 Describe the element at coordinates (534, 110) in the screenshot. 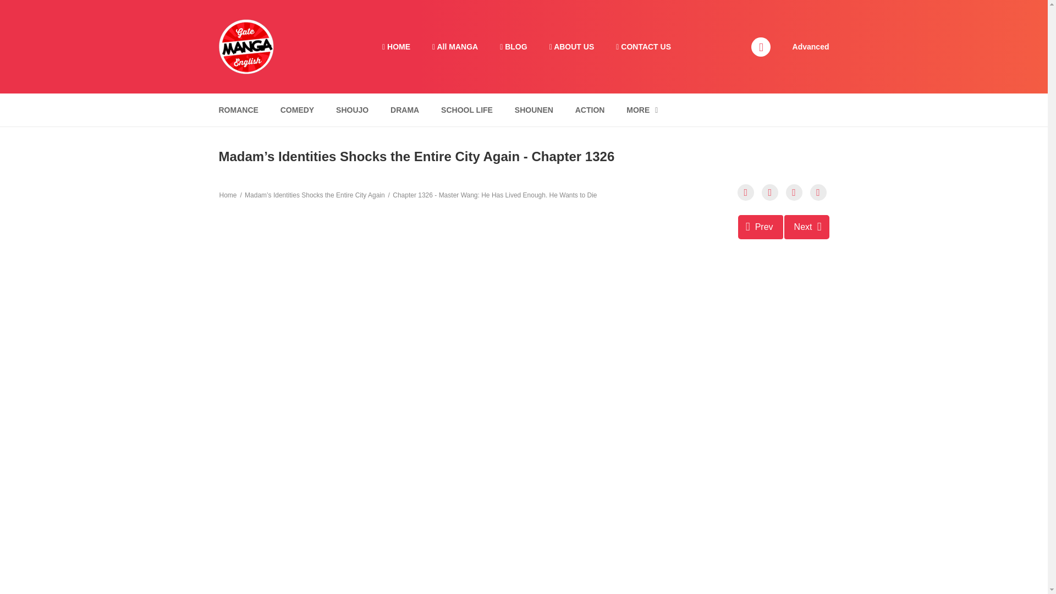

I see `SHOUNEN` at that location.